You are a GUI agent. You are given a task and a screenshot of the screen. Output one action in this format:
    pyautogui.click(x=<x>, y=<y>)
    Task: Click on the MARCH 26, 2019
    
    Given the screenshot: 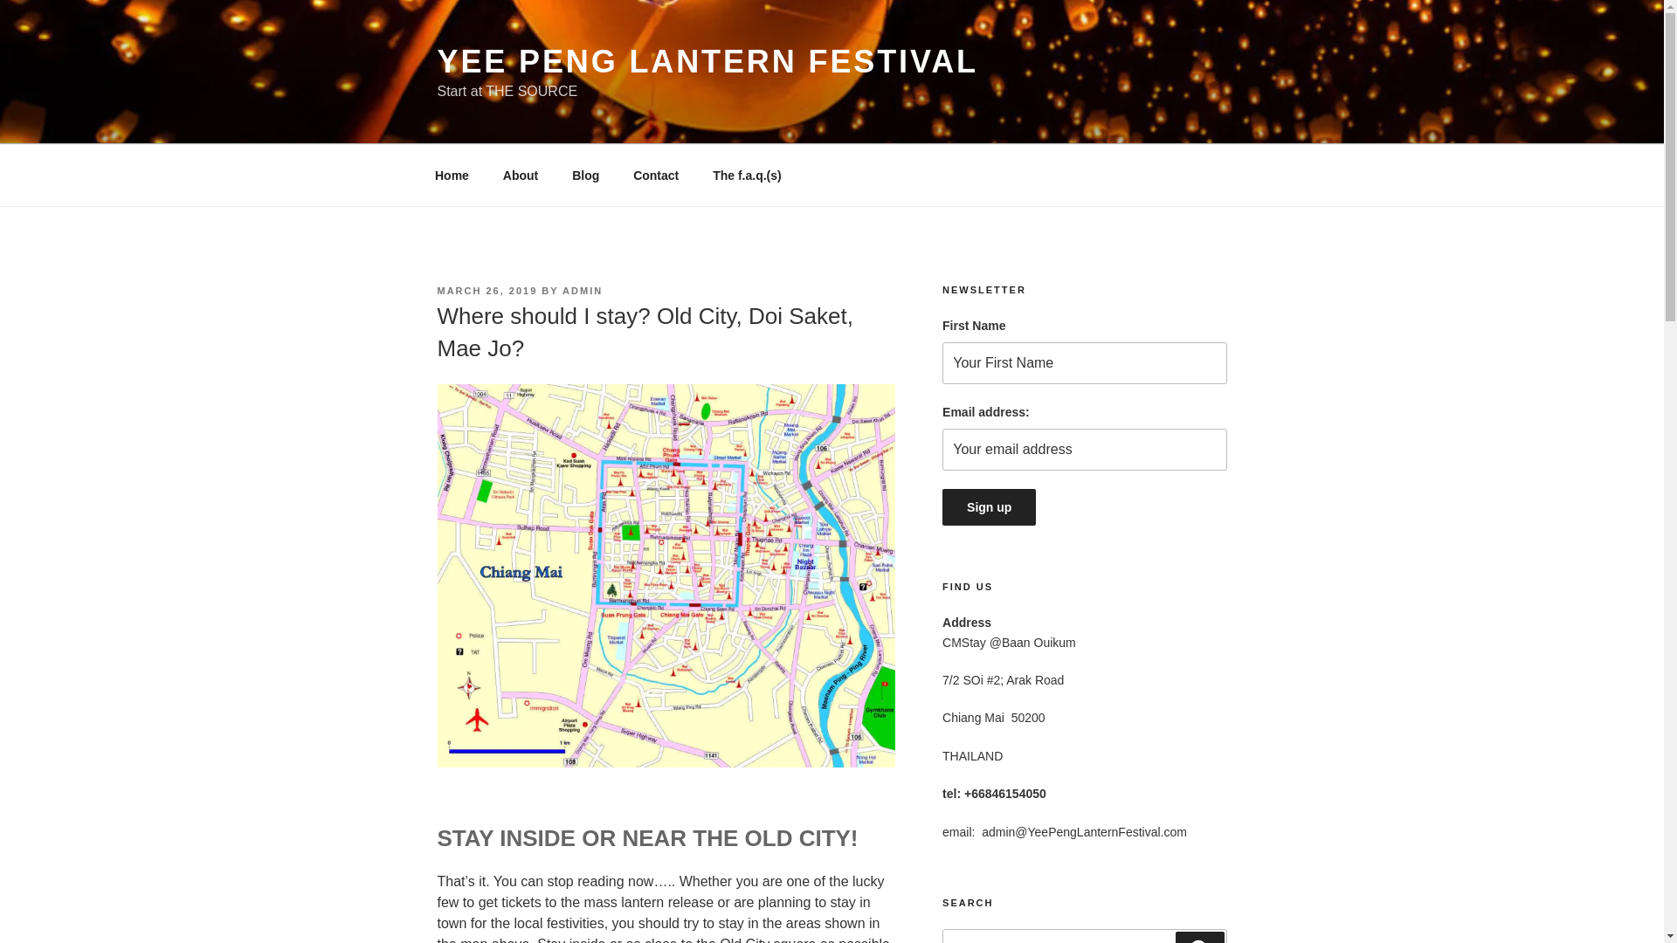 What is the action you would take?
    pyautogui.click(x=486, y=291)
    